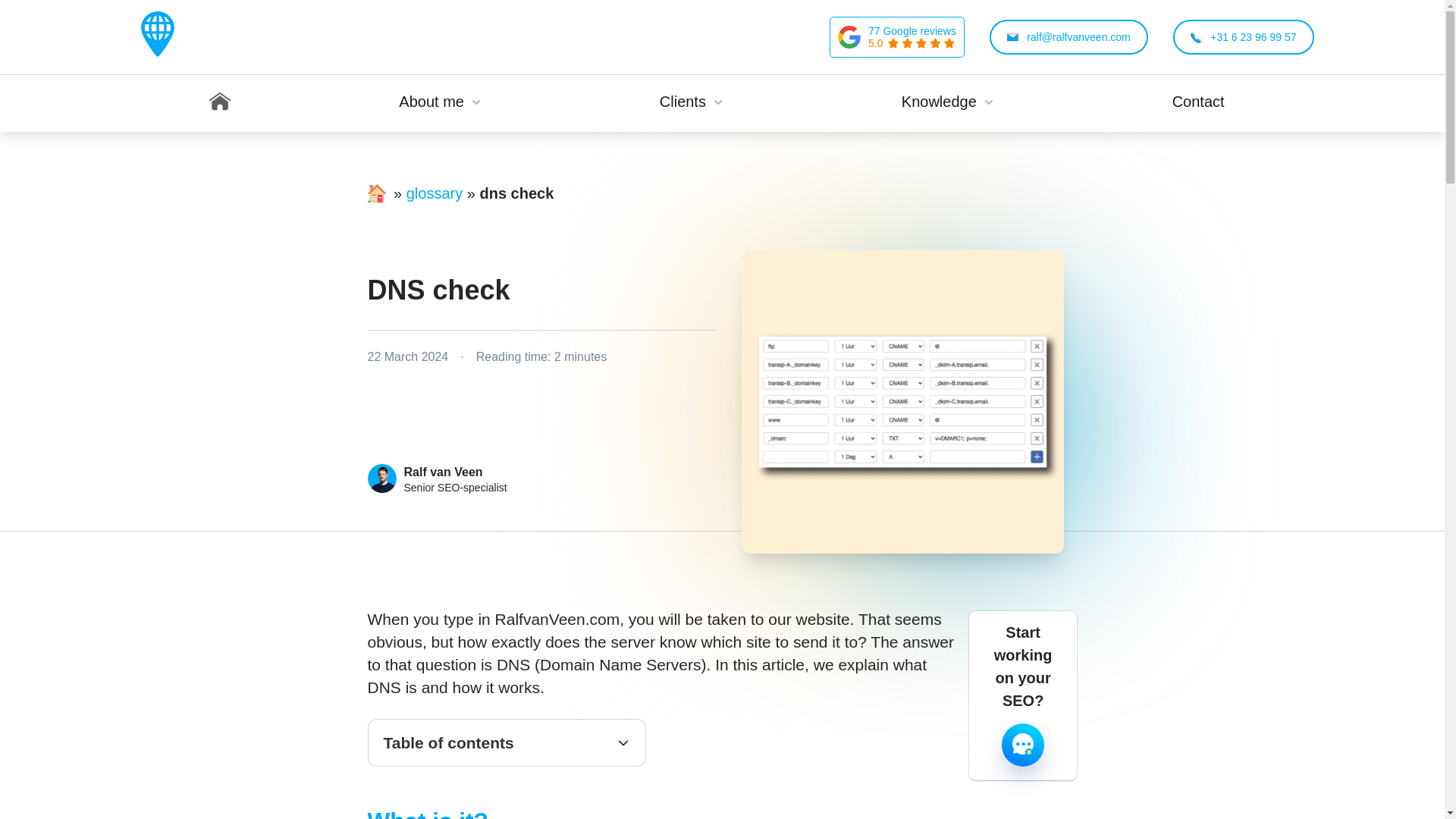 Image resolution: width=1456 pixels, height=819 pixels. Describe the element at coordinates (948, 158) in the screenshot. I see `General` at that location.